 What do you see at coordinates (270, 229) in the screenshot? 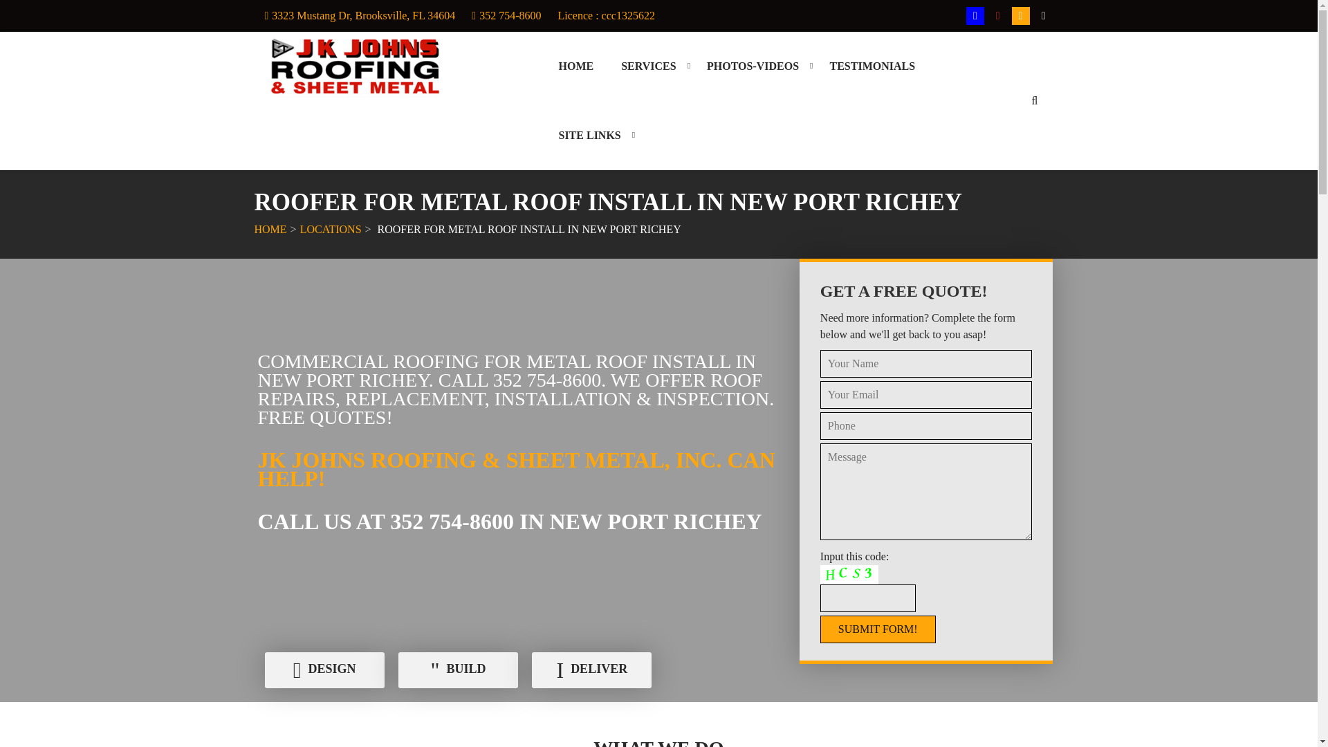
I see `HOME` at bounding box center [270, 229].